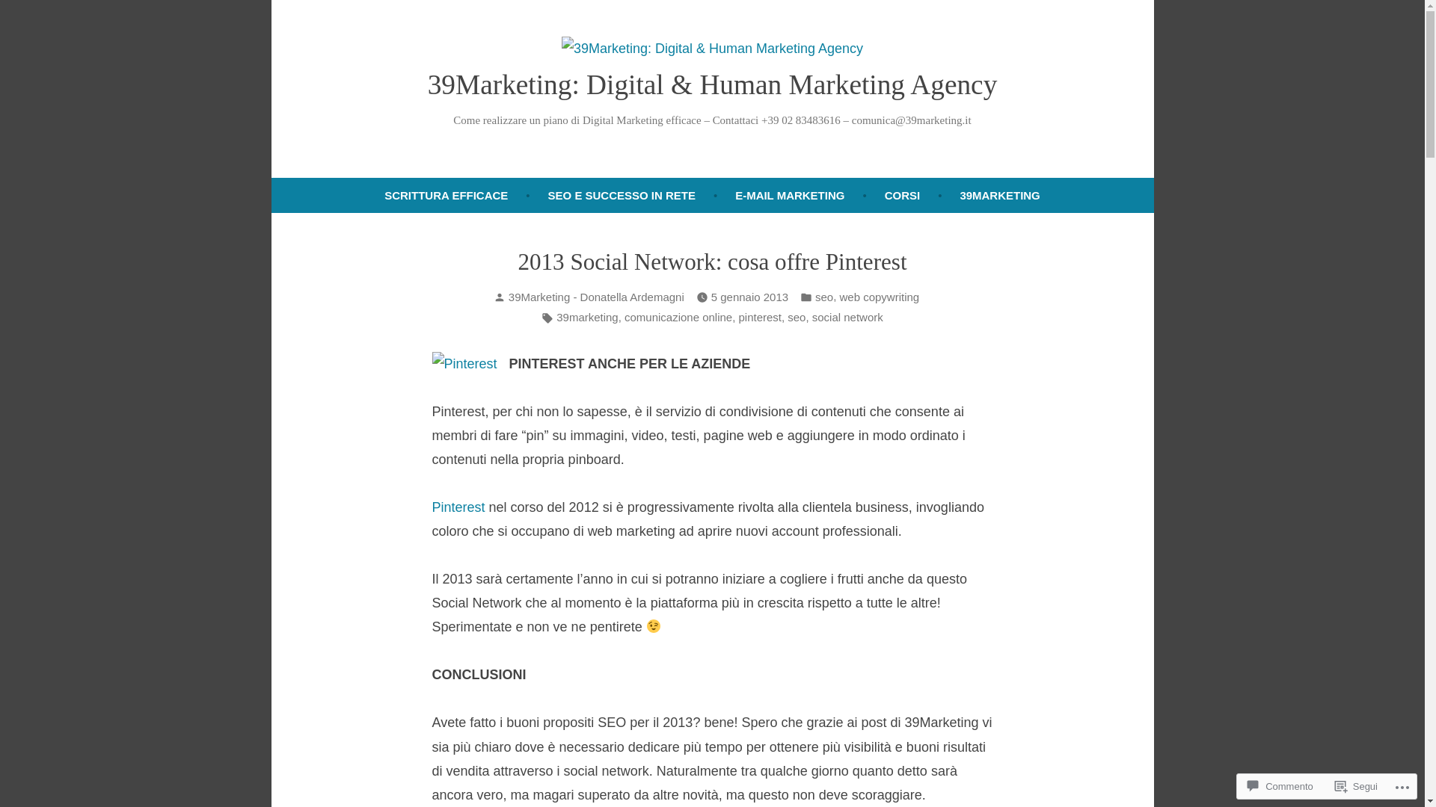  Describe the element at coordinates (848, 318) in the screenshot. I see `social network` at that location.